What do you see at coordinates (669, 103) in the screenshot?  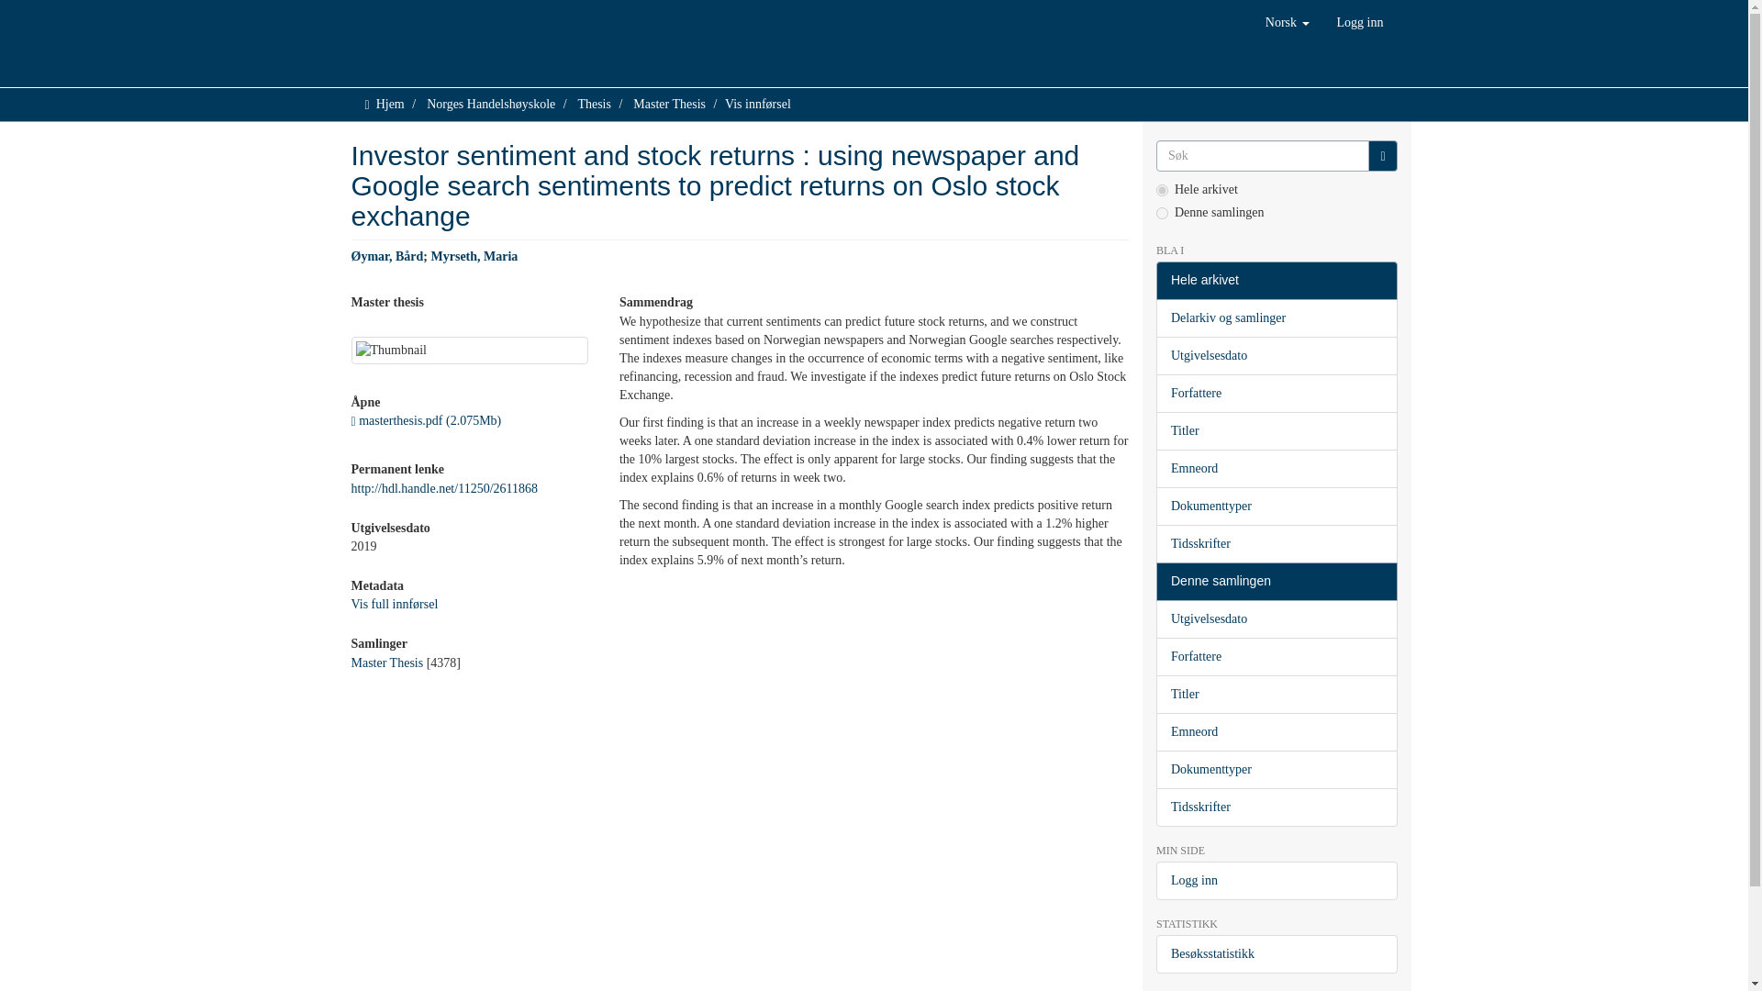 I see `Master Thesis` at bounding box center [669, 103].